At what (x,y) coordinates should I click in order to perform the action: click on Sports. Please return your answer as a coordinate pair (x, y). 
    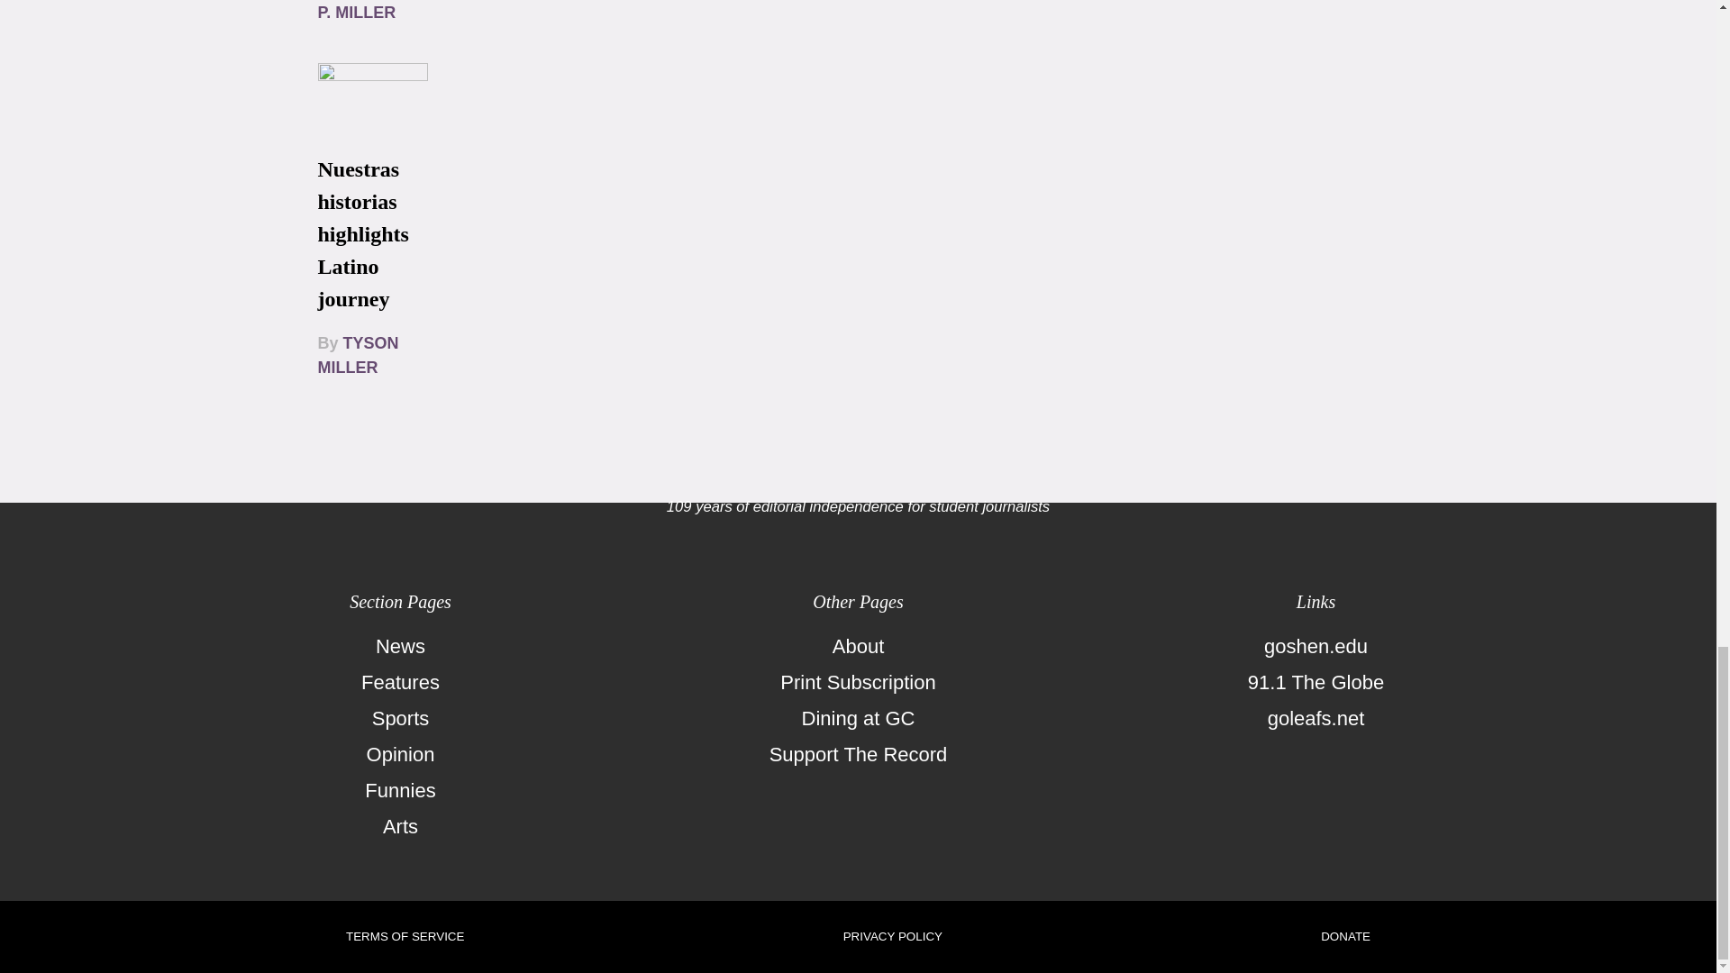
    Looking at the image, I should click on (400, 718).